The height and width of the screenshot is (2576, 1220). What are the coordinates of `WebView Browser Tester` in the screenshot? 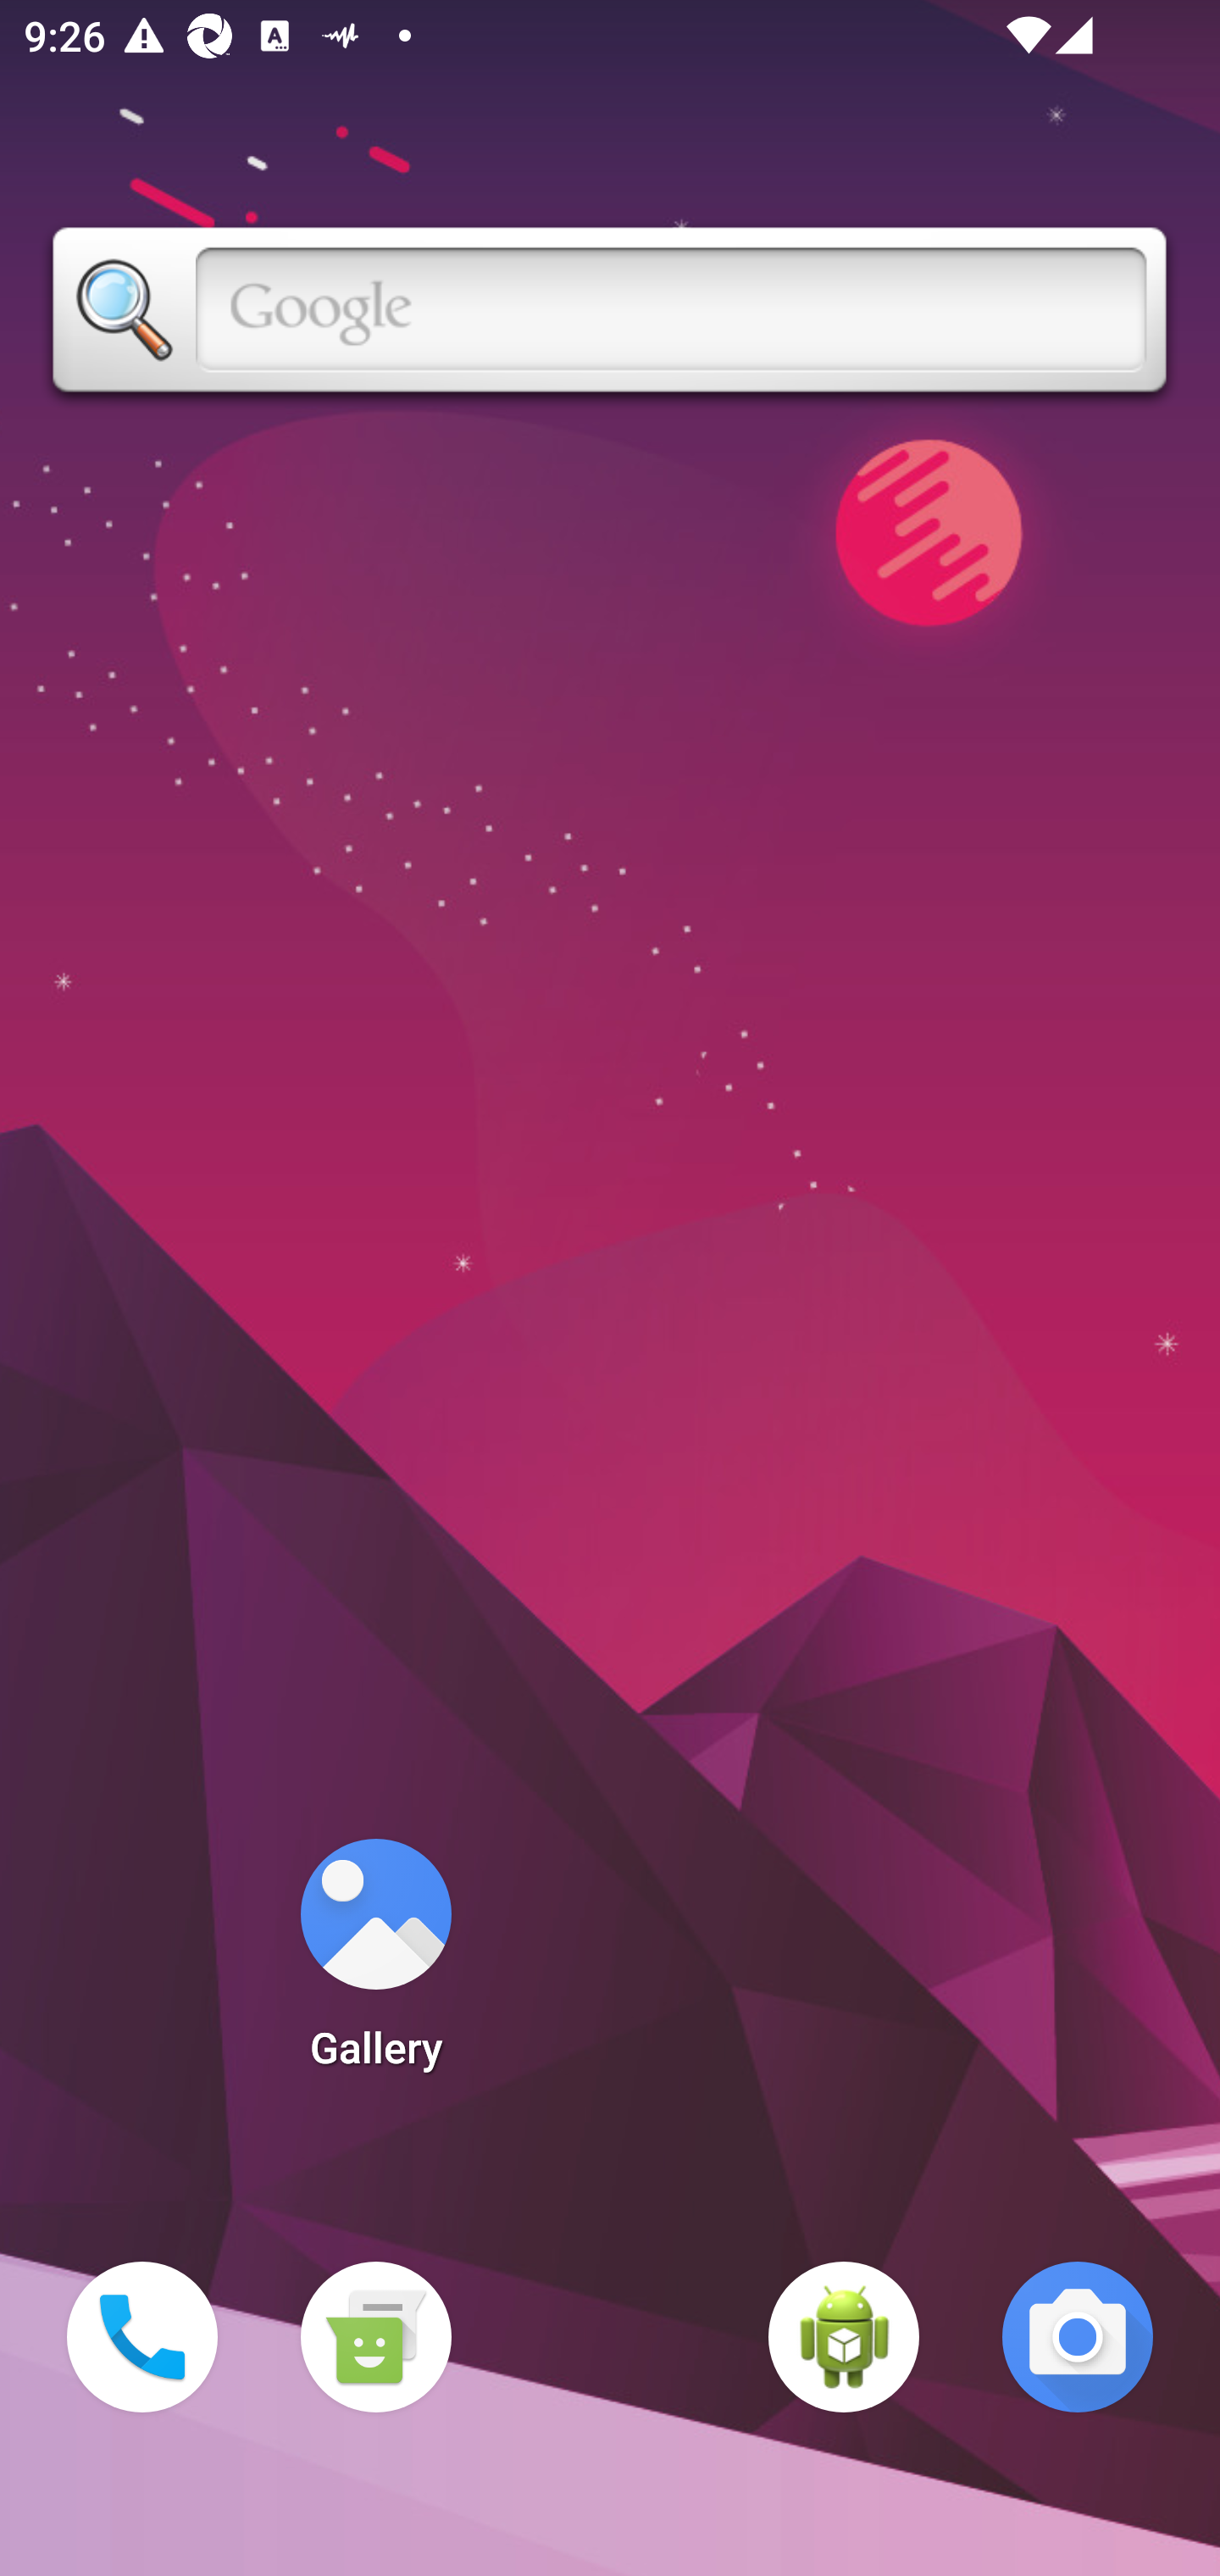 It's located at (844, 2337).